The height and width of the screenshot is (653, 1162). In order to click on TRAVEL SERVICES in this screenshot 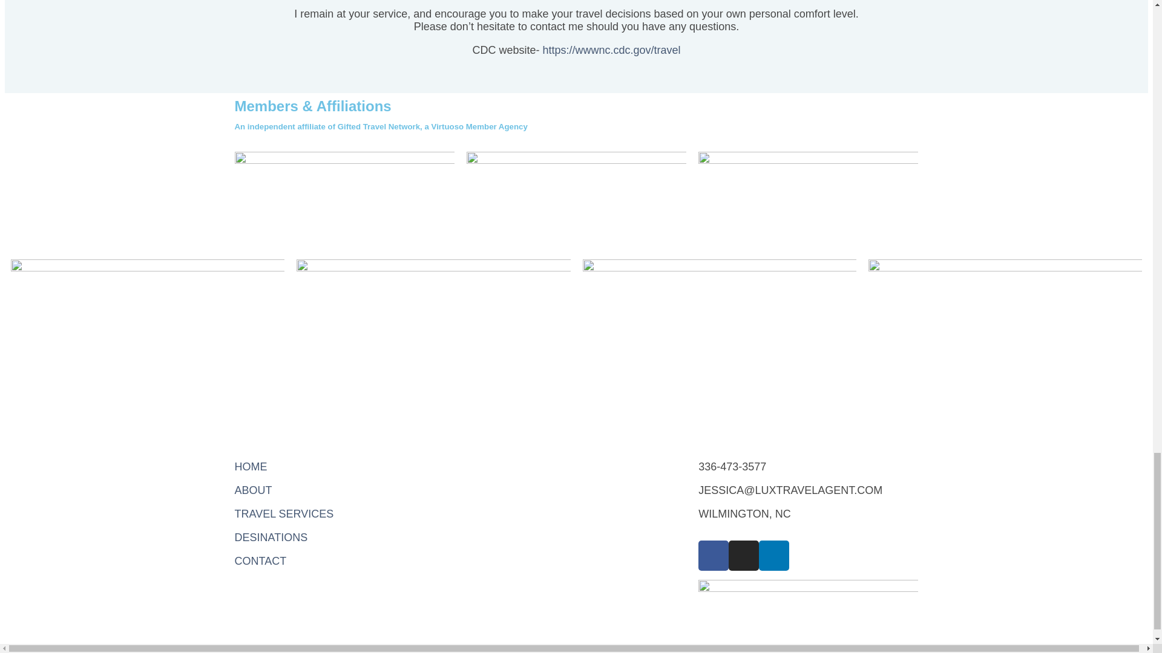, I will do `click(284, 514)`.